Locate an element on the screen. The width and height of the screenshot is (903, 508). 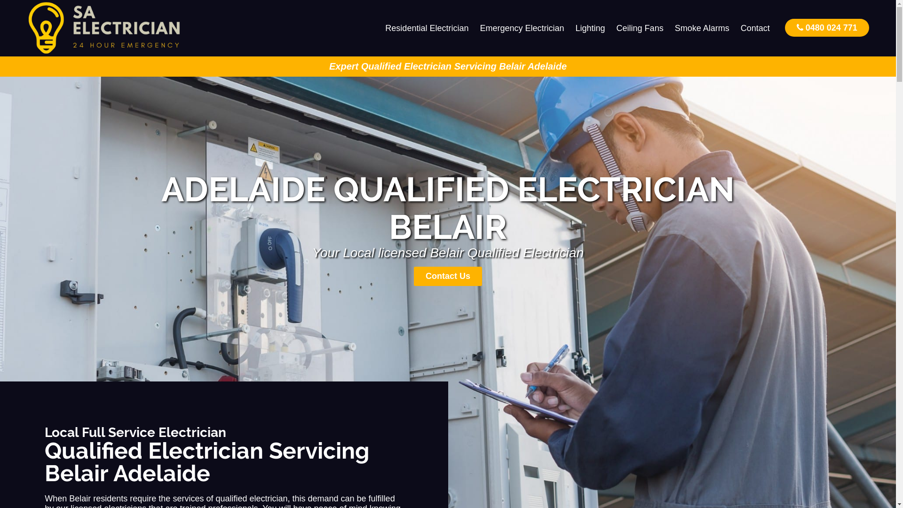
Ceiling Fans is located at coordinates (640, 28).